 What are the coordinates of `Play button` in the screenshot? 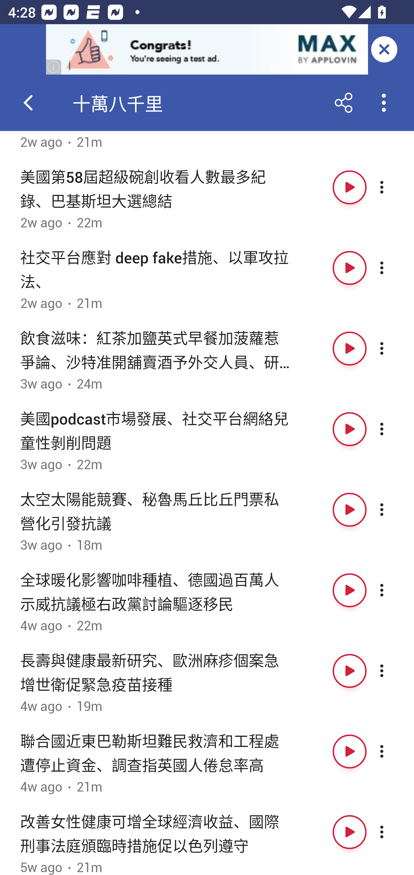 It's located at (350, 590).